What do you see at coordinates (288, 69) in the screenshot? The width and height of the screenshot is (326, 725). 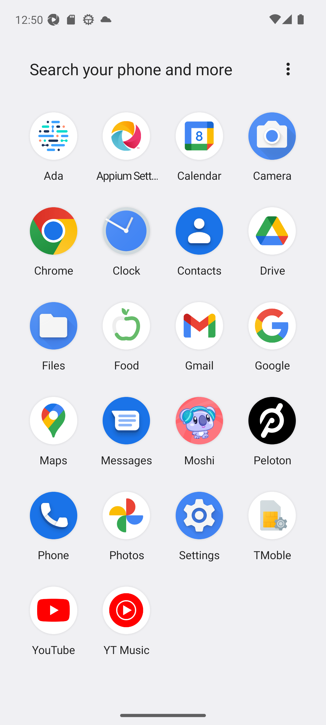 I see `Preferences` at bounding box center [288, 69].